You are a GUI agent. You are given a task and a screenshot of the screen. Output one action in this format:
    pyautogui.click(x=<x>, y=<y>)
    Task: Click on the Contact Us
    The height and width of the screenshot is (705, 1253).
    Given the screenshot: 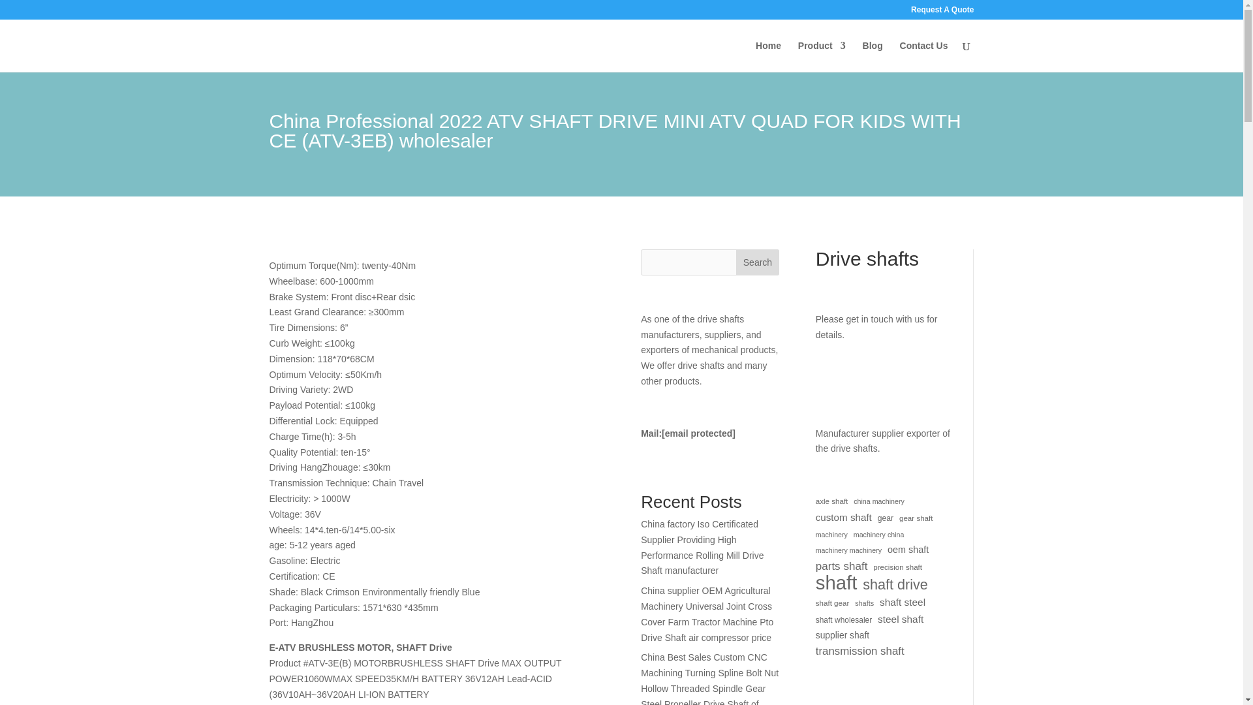 What is the action you would take?
    pyautogui.click(x=924, y=56)
    